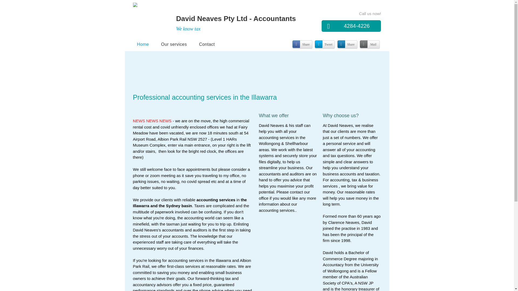  I want to click on Contact, so click(207, 44).